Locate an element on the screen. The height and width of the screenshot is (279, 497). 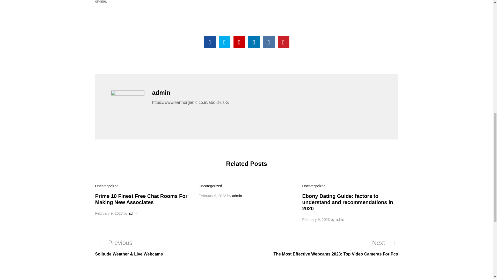
Uncategorized is located at coordinates (314, 186).